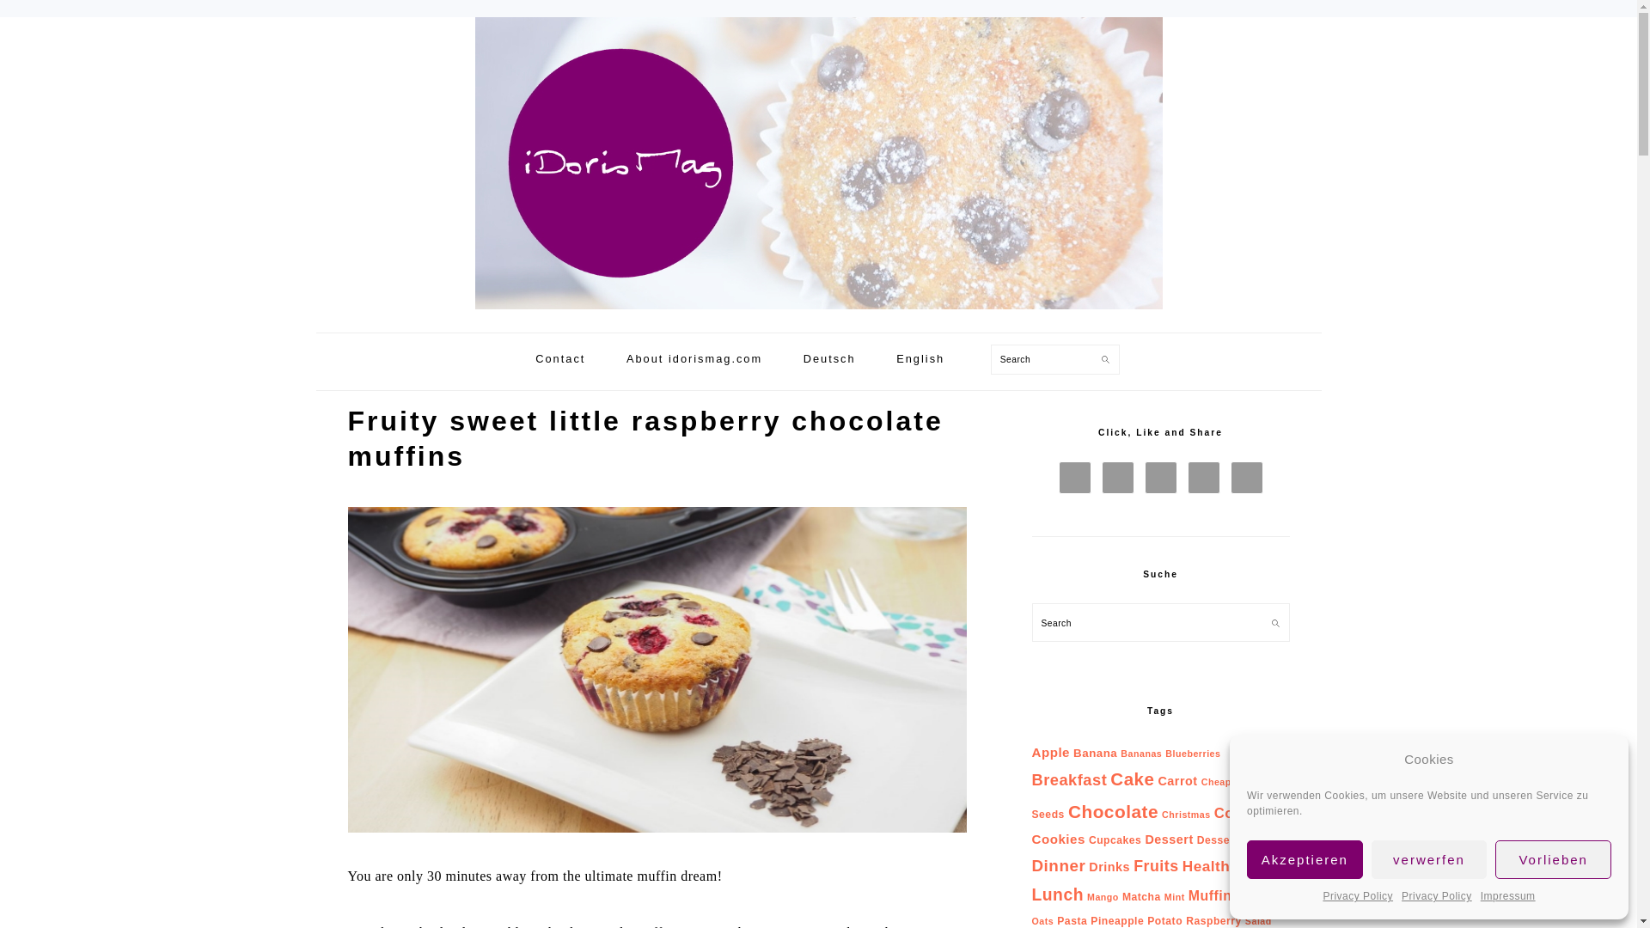 This screenshot has height=928, width=1650. Describe the element at coordinates (1069, 780) in the screenshot. I see `Breakfast` at that location.